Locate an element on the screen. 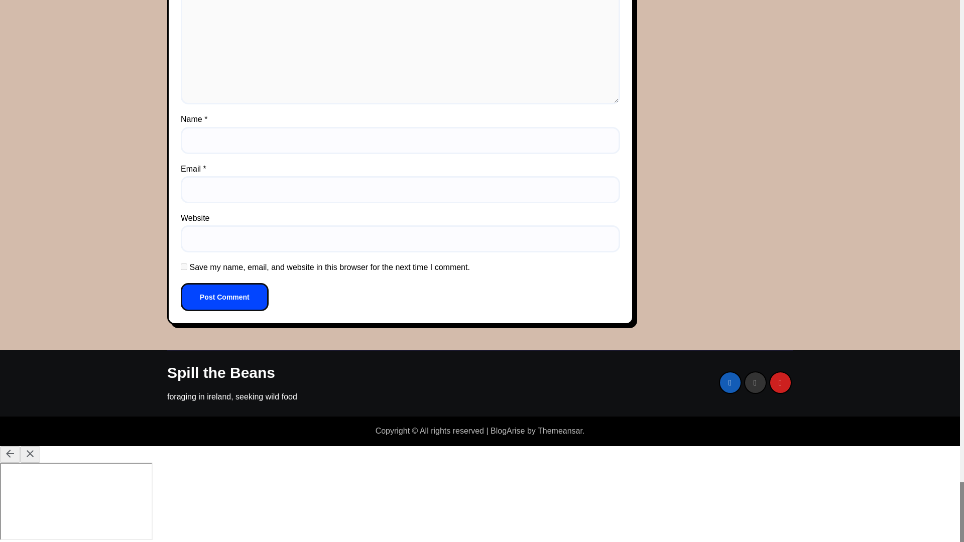 This screenshot has height=542, width=964. Post Comment is located at coordinates (225, 297).